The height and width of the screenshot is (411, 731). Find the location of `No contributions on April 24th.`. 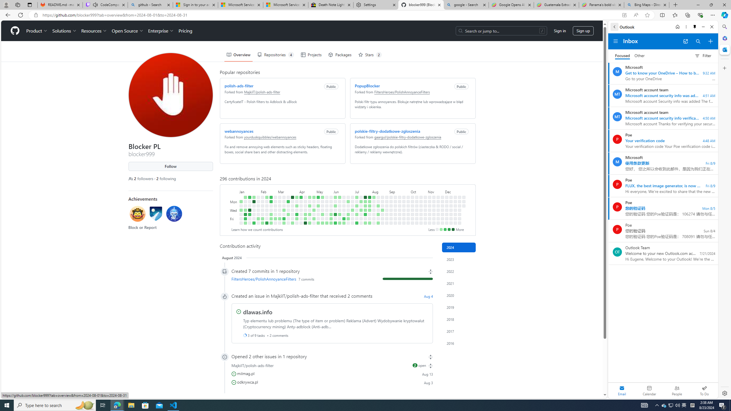

No contributions on April 24th. is located at coordinates (310, 210).